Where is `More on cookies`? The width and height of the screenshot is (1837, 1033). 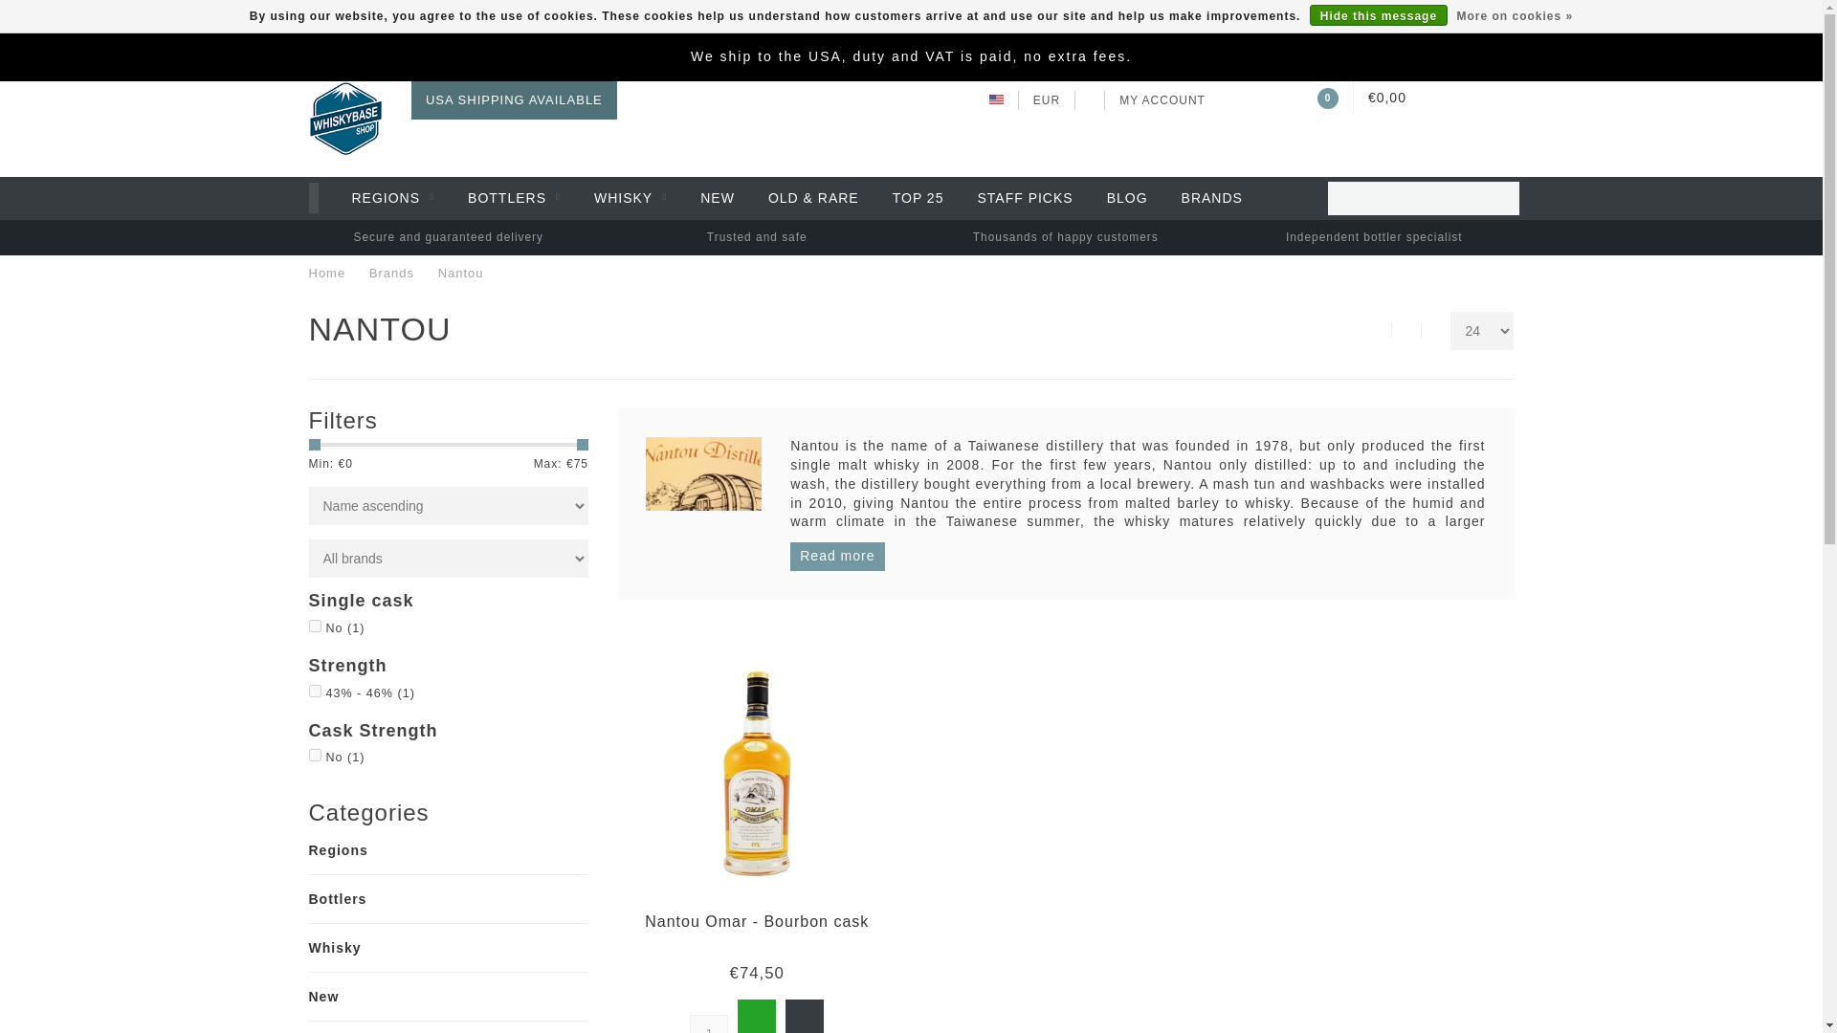 More on cookies is located at coordinates (1514, 16).